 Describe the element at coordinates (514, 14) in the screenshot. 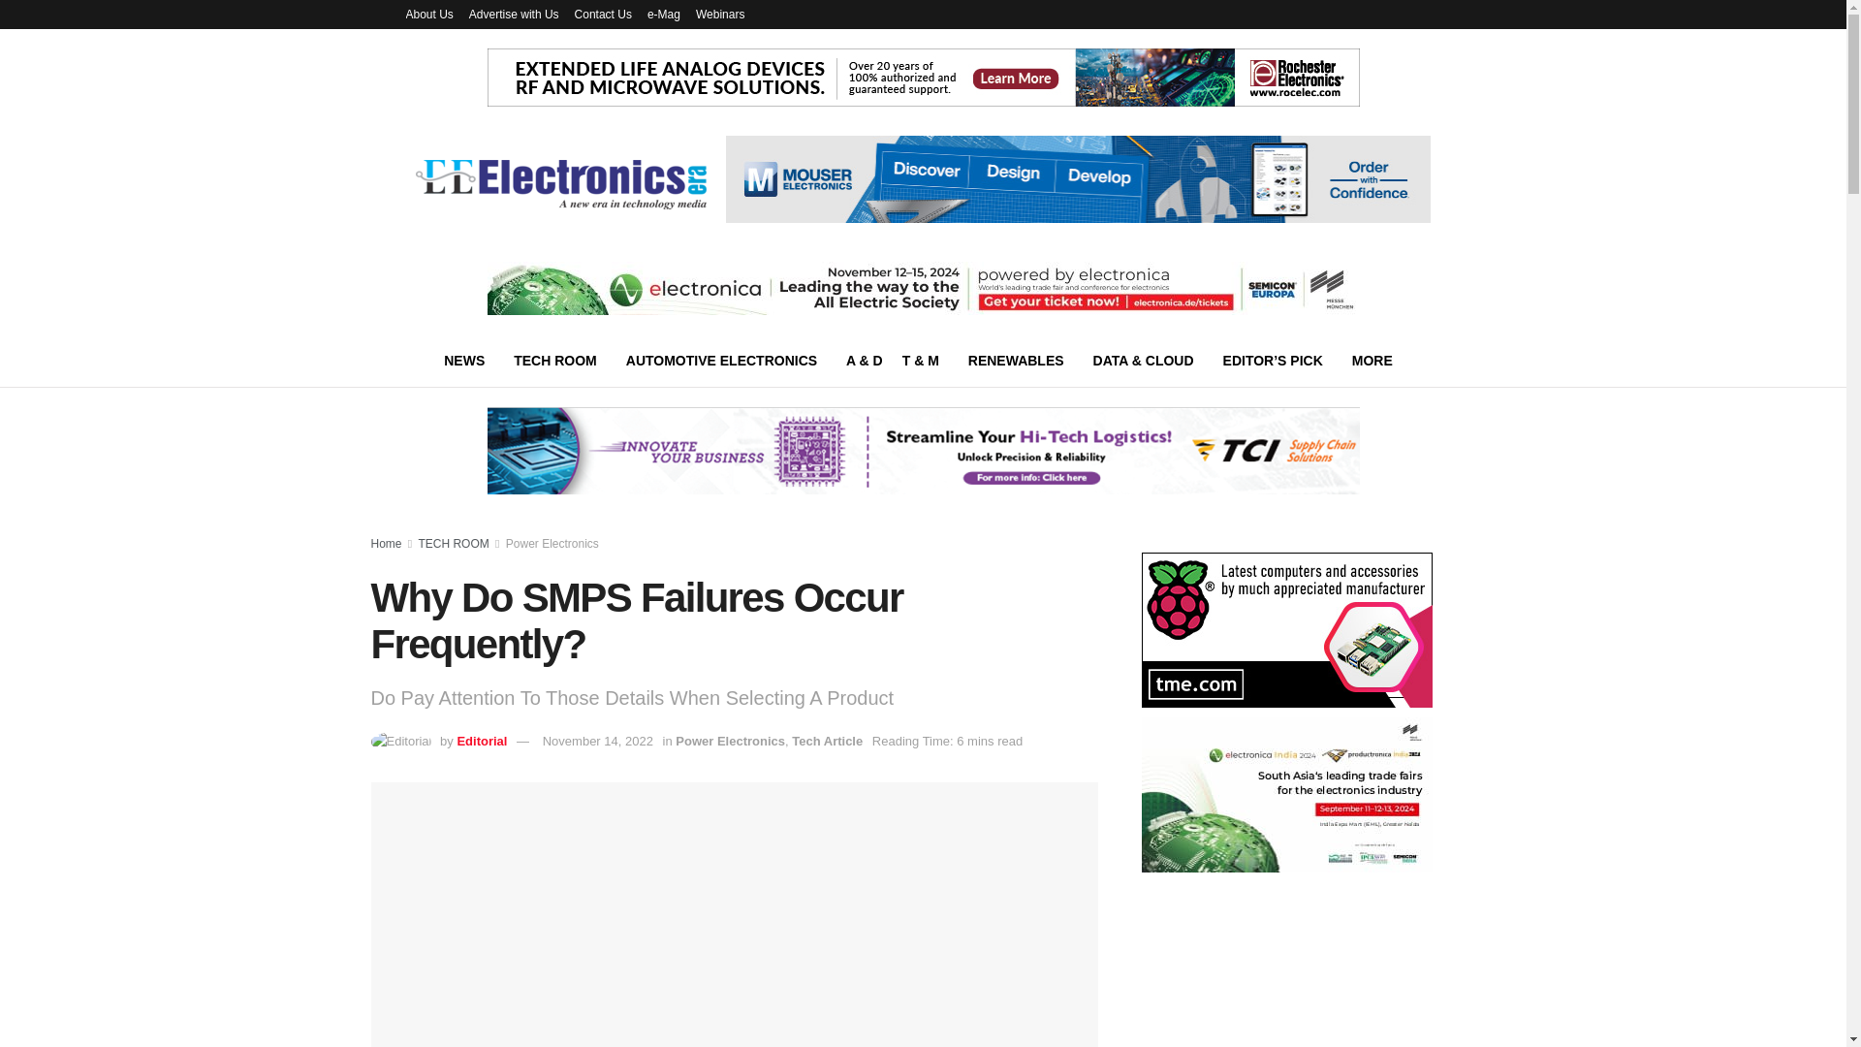

I see `Advertise with Us` at that location.